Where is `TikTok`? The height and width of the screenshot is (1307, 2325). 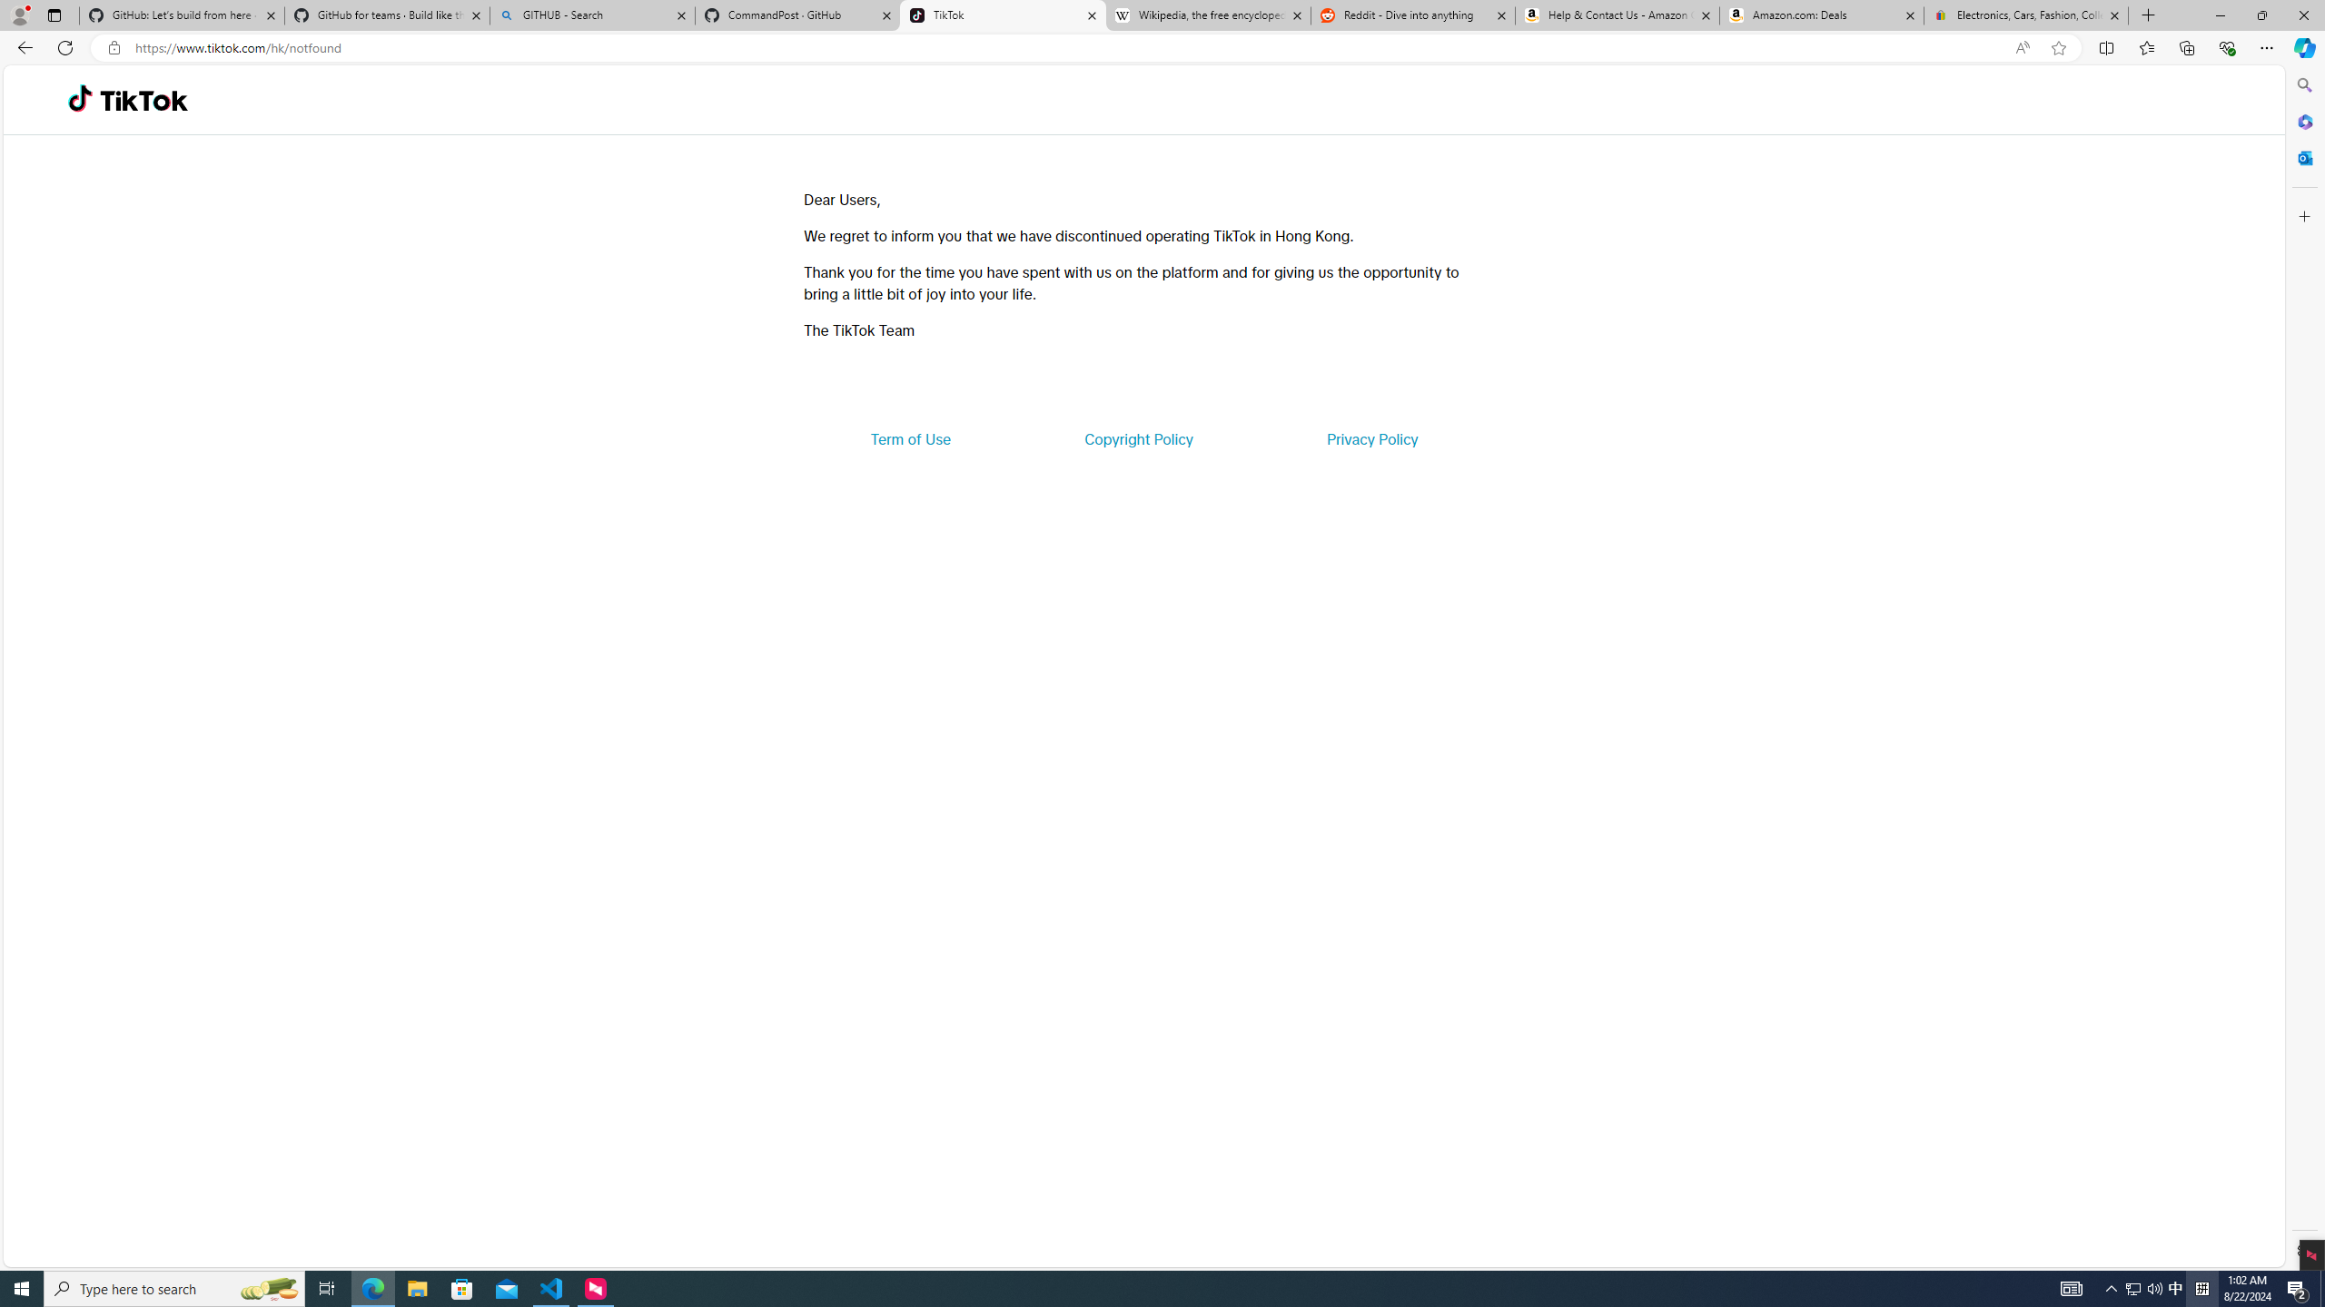 TikTok is located at coordinates (143, 100).